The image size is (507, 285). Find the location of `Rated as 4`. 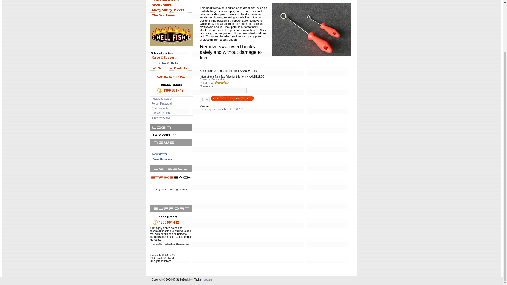

Rated as 4 is located at coordinates (206, 83).